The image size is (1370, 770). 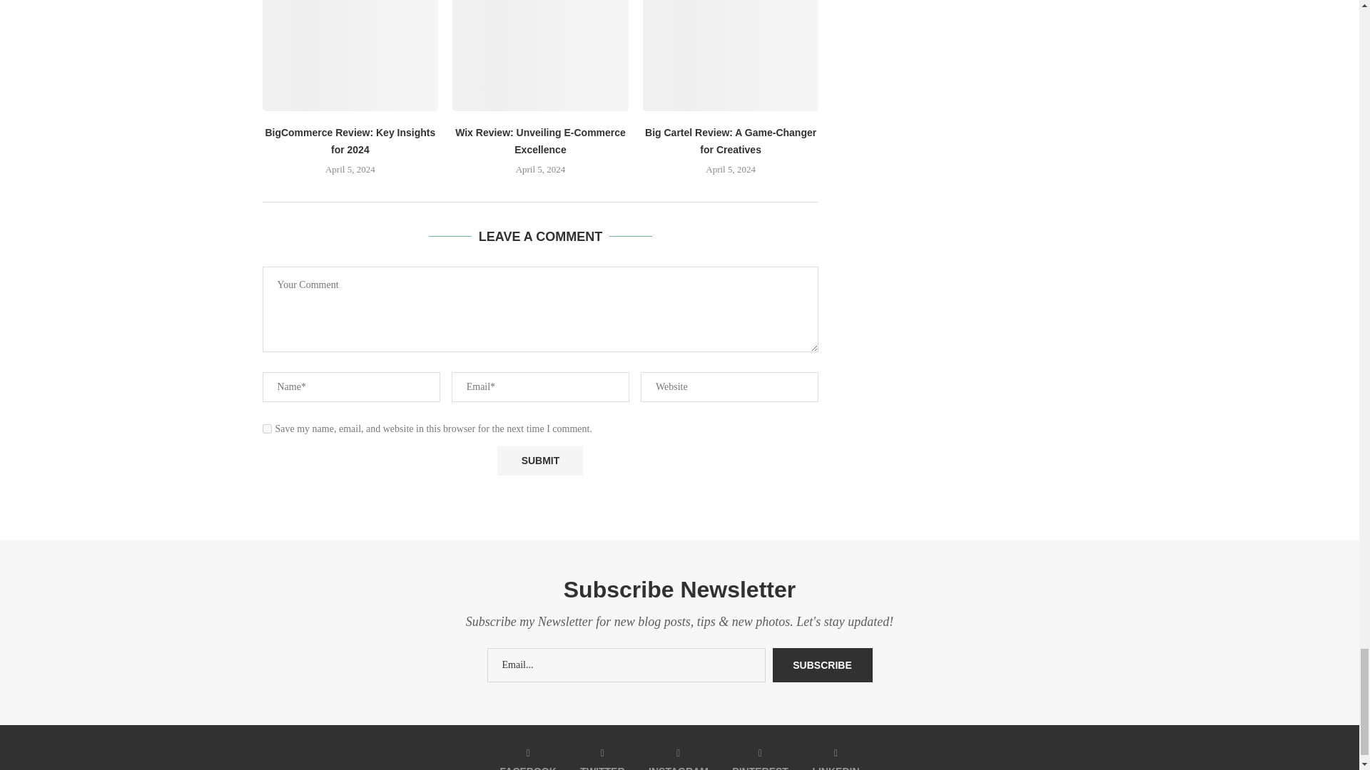 I want to click on Subscribe, so click(x=822, y=664).